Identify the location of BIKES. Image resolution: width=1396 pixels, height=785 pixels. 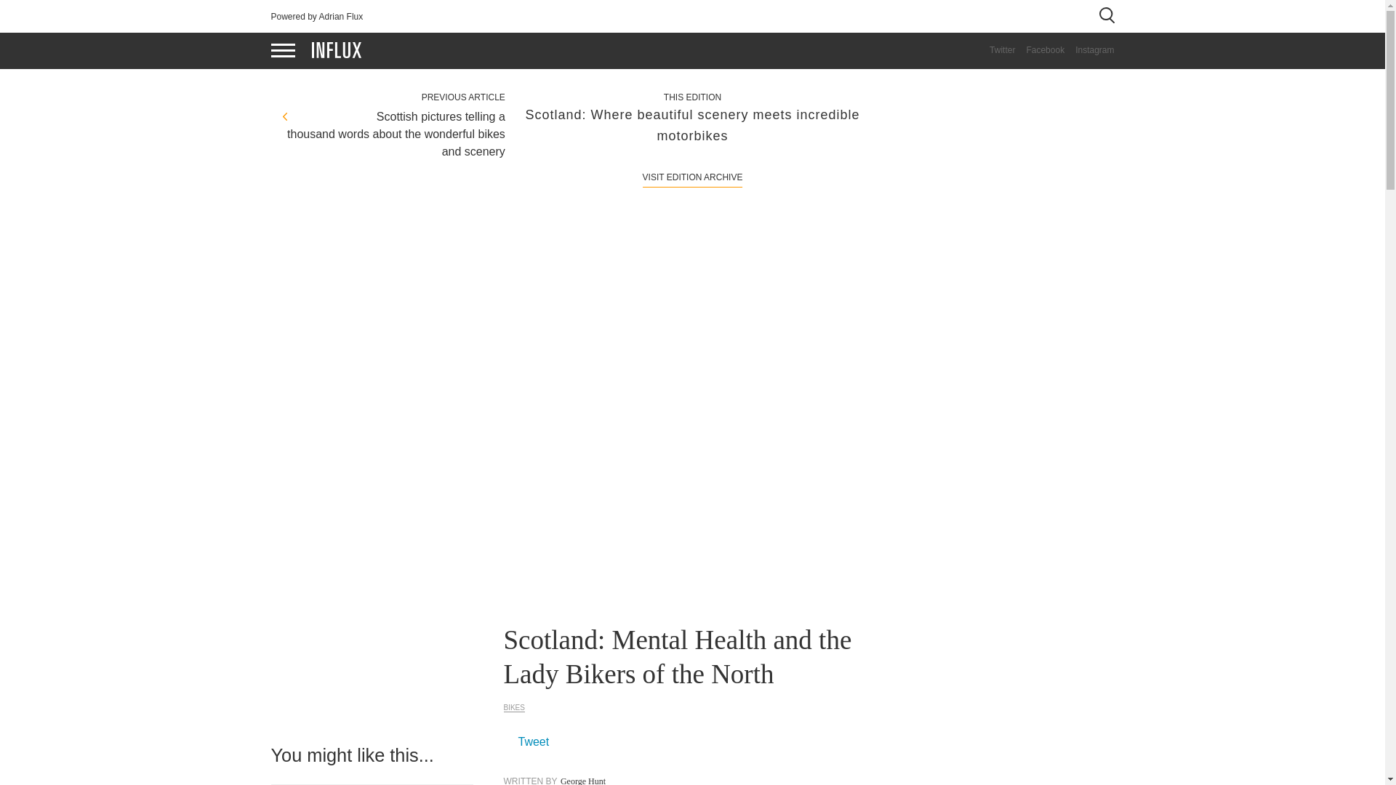
(513, 707).